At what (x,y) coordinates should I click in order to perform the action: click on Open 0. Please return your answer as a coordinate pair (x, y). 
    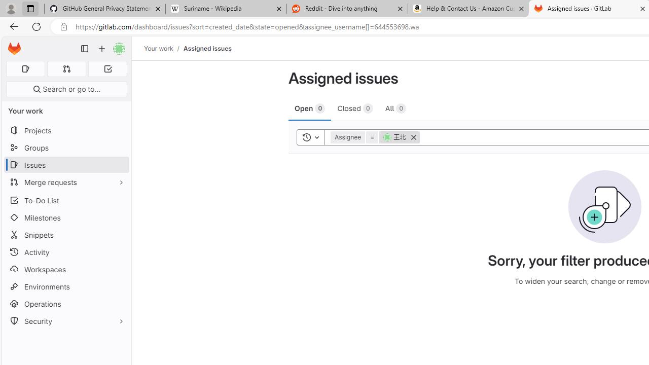
    Looking at the image, I should click on (310, 108).